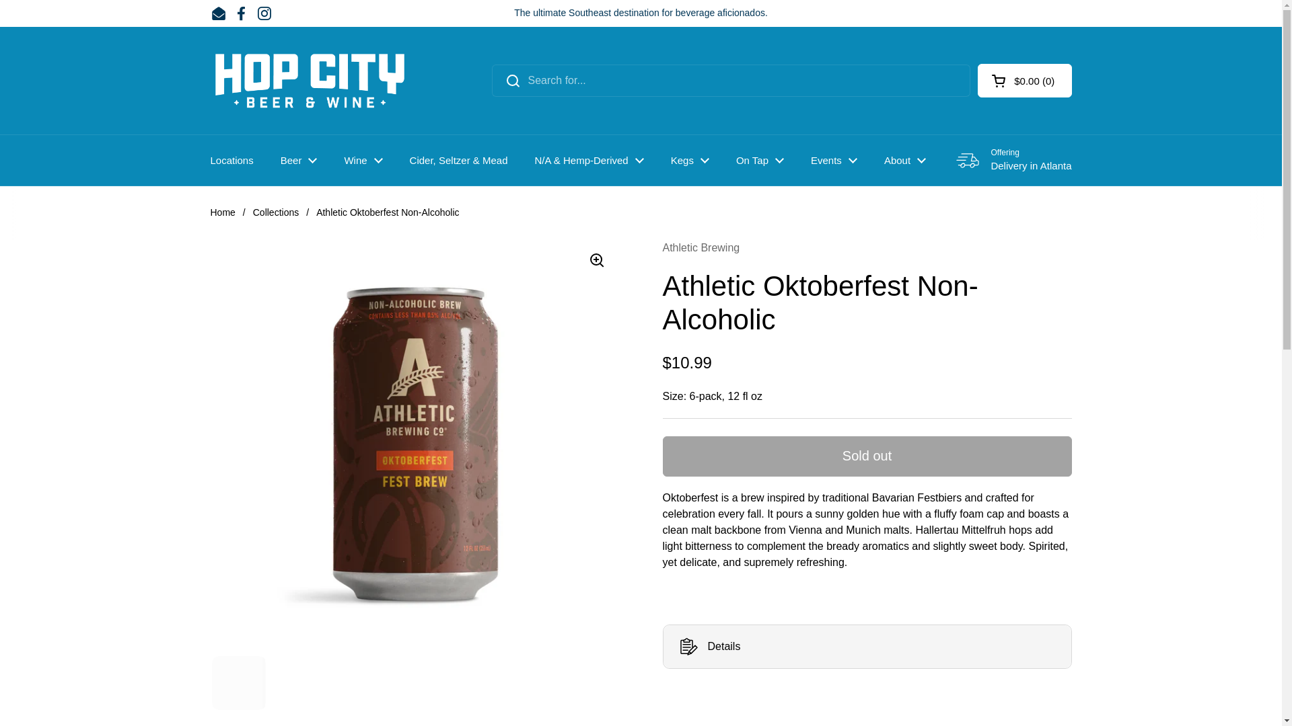 The width and height of the screenshot is (1292, 726). I want to click on Email, so click(218, 13).